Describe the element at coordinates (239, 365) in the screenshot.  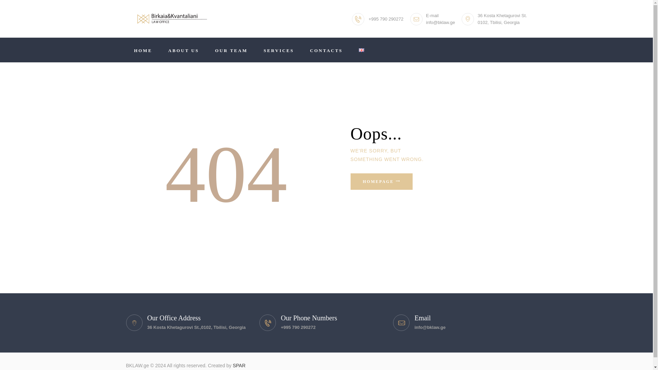
I see `SPAR` at that location.